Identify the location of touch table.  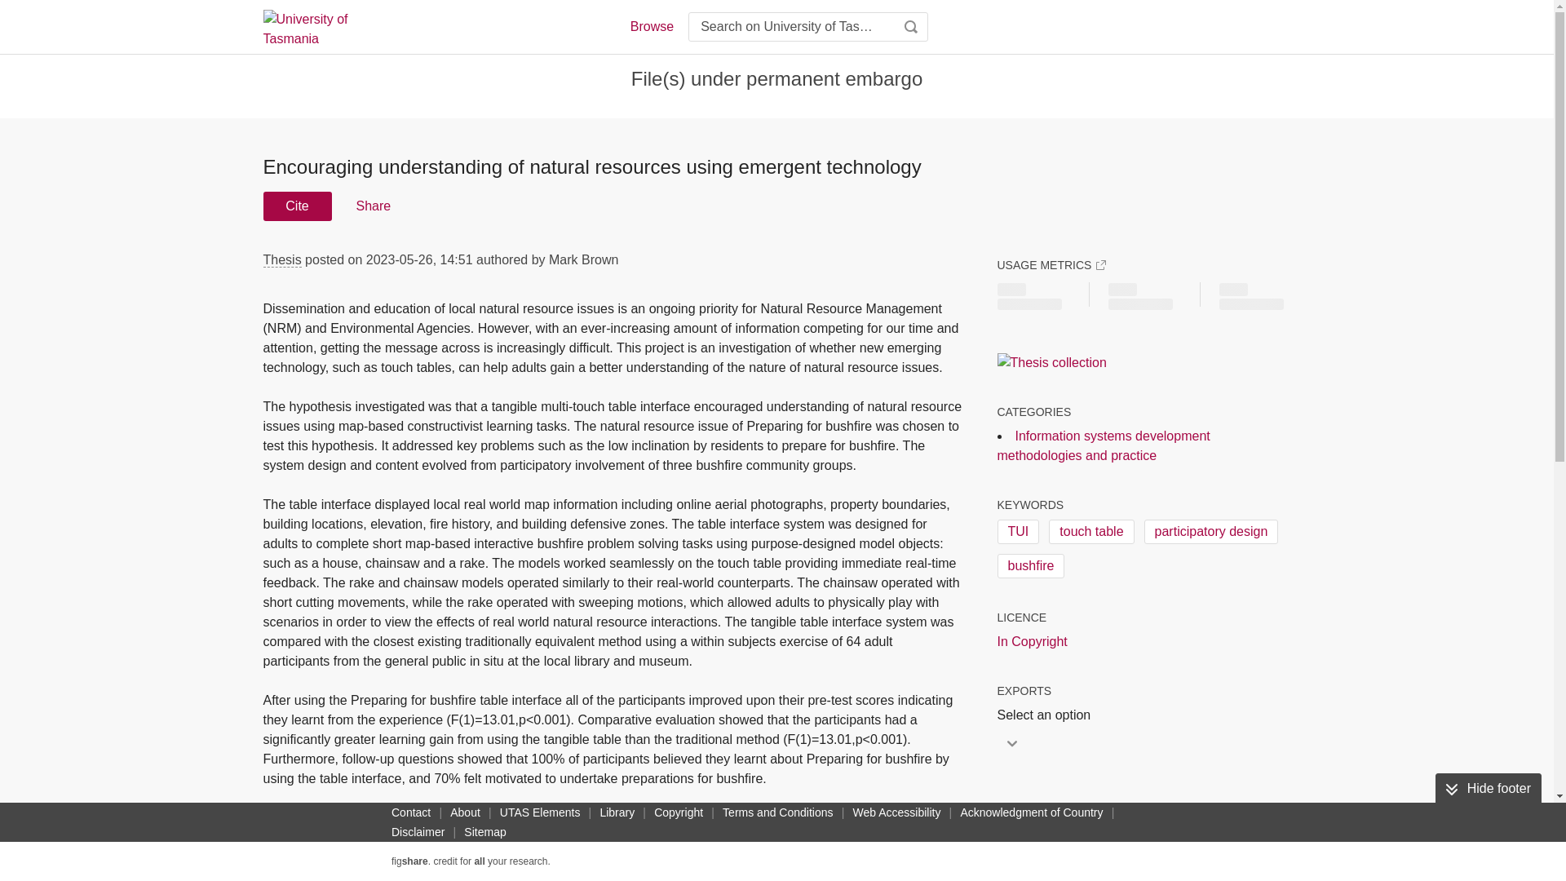
(1091, 532).